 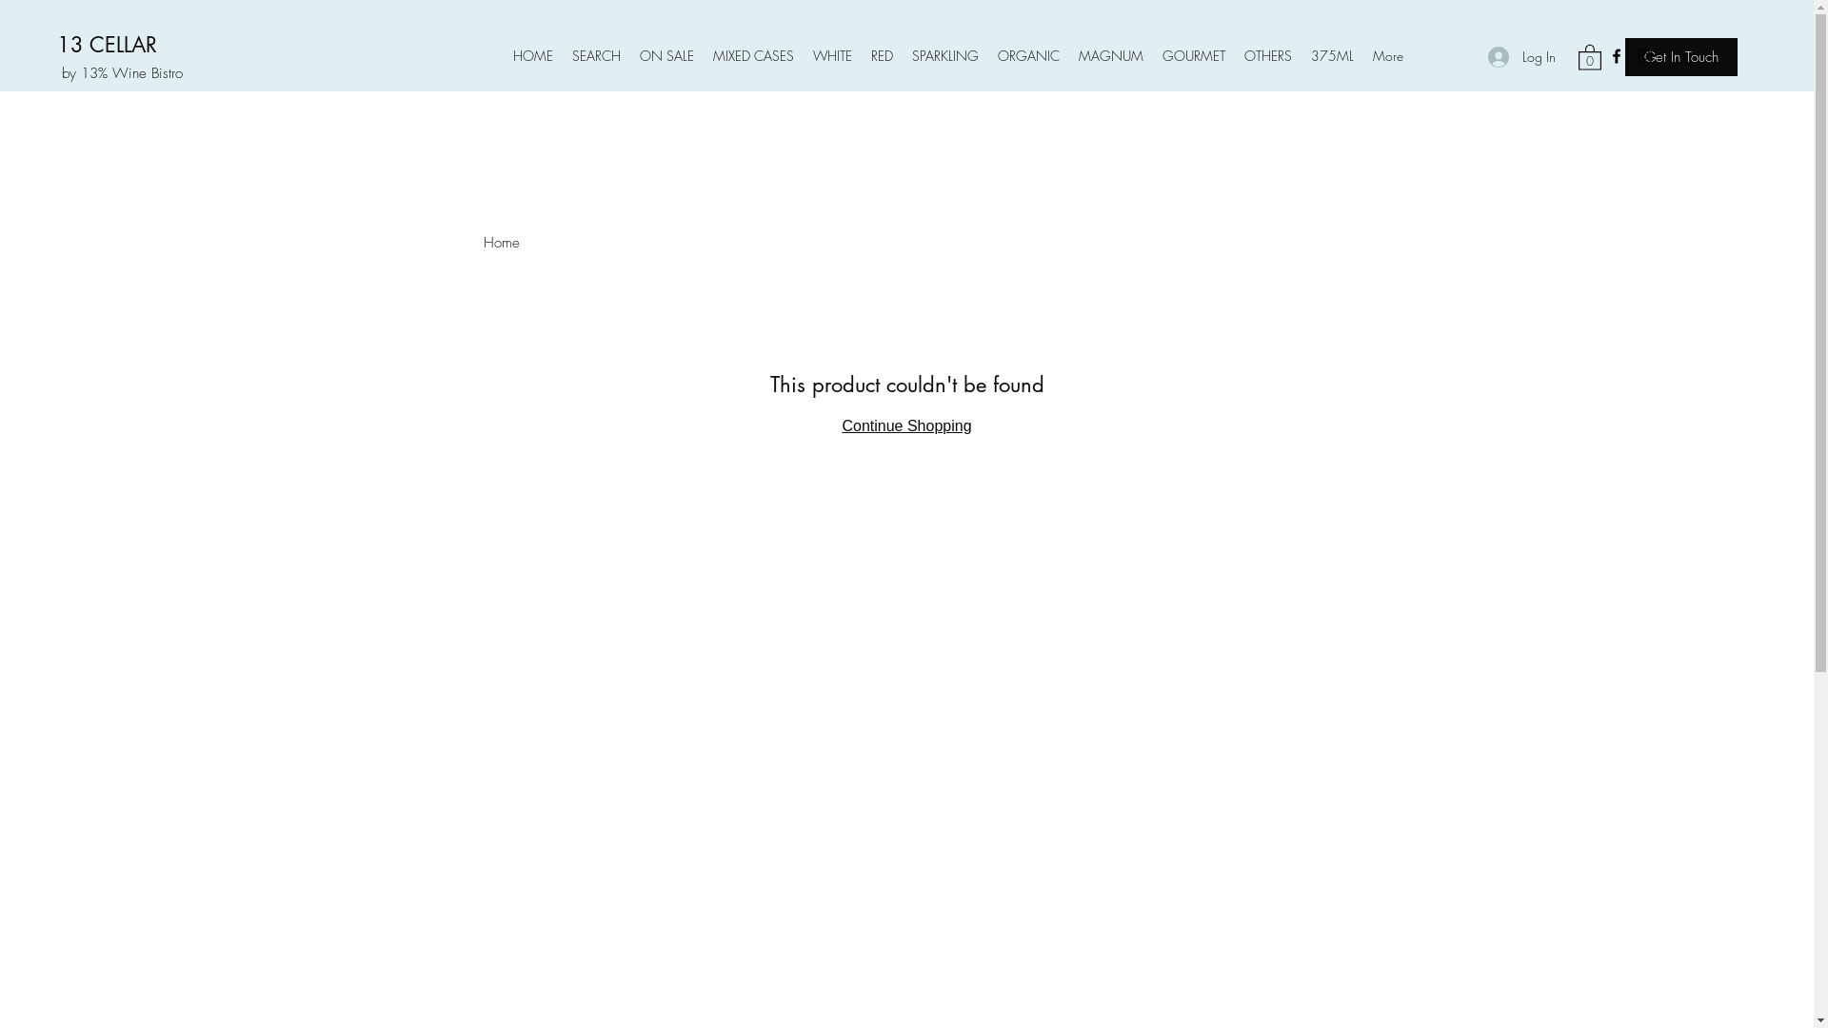 I want to click on MIXED CASES, so click(x=754, y=55).